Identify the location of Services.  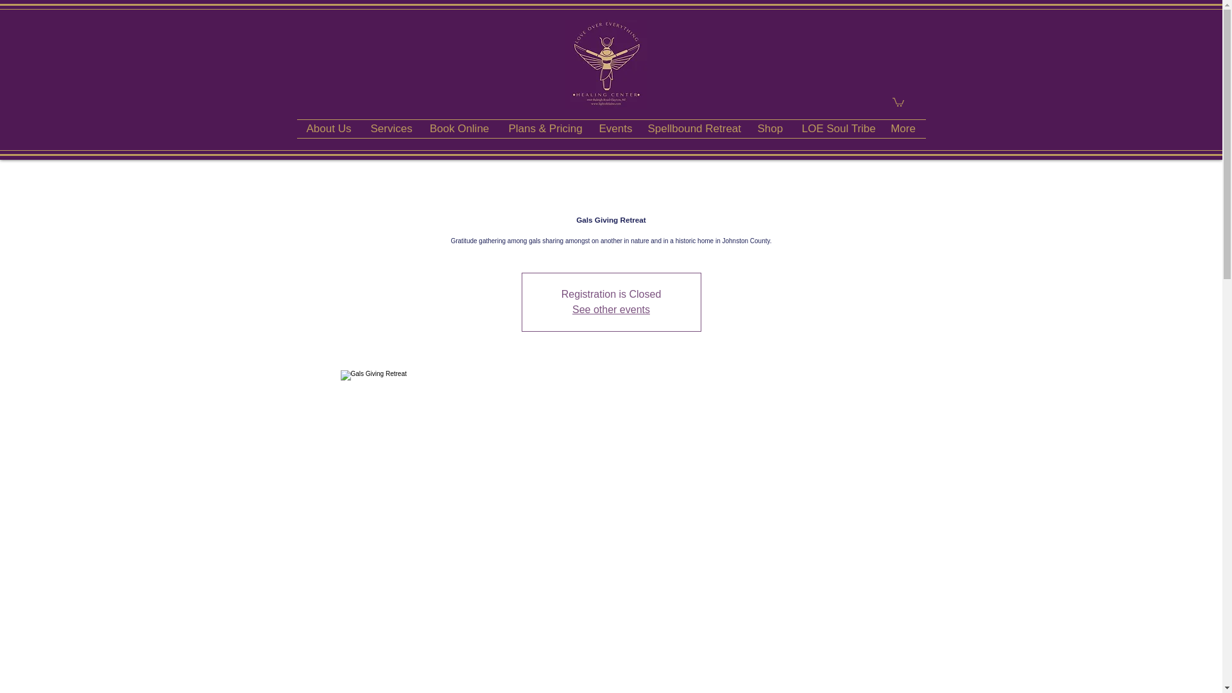
(390, 128).